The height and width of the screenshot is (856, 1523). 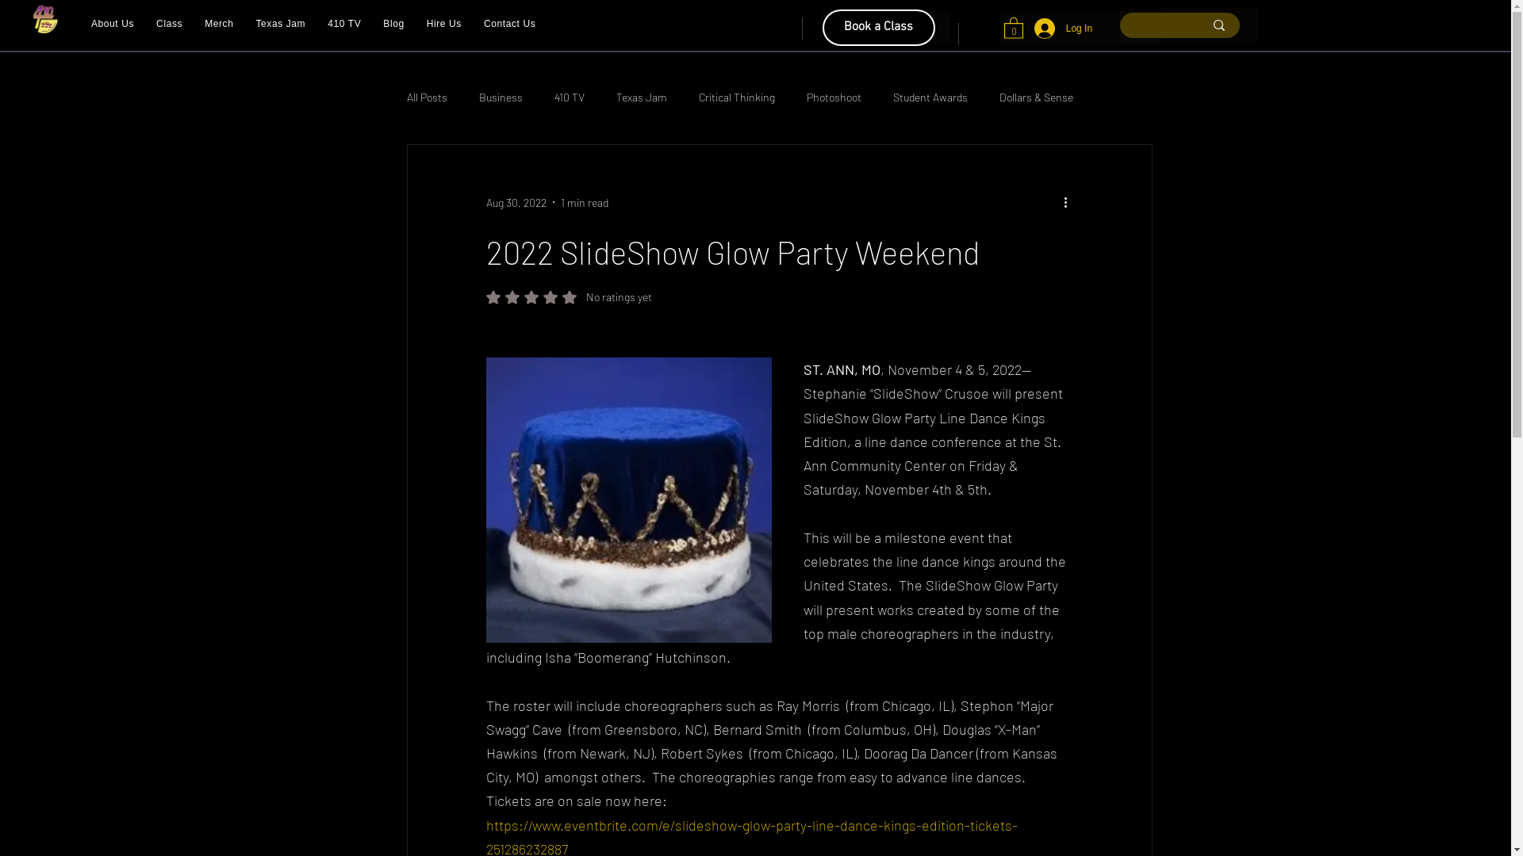 I want to click on Business, so click(x=501, y=97).